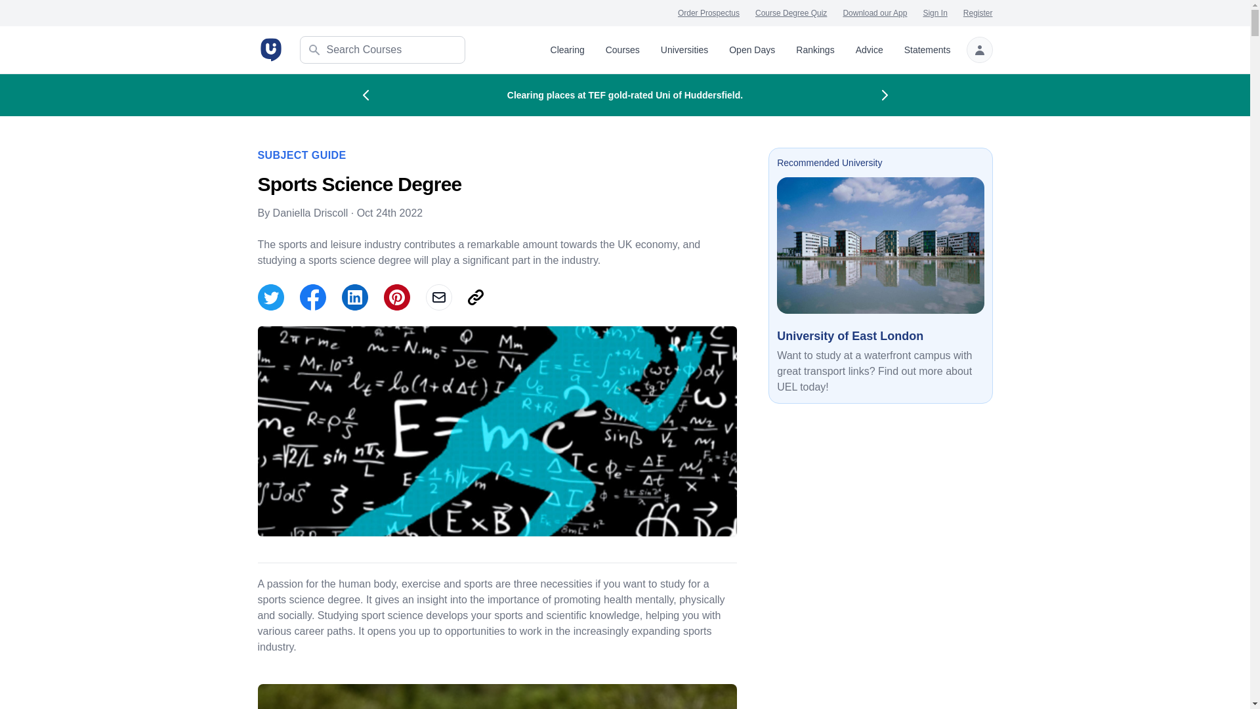 The width and height of the screenshot is (1260, 709). I want to click on Share by Twitter, so click(270, 297).